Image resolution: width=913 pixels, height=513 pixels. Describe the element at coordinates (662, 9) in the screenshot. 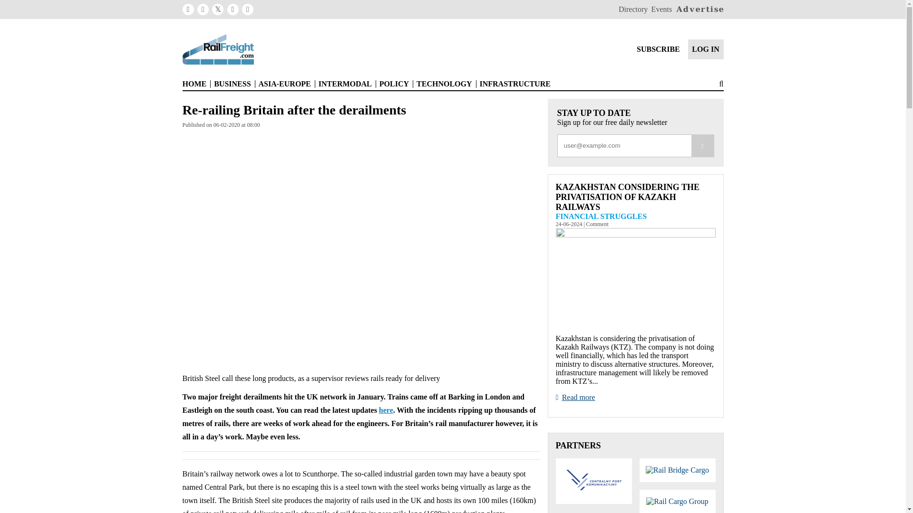

I see `Events` at that location.